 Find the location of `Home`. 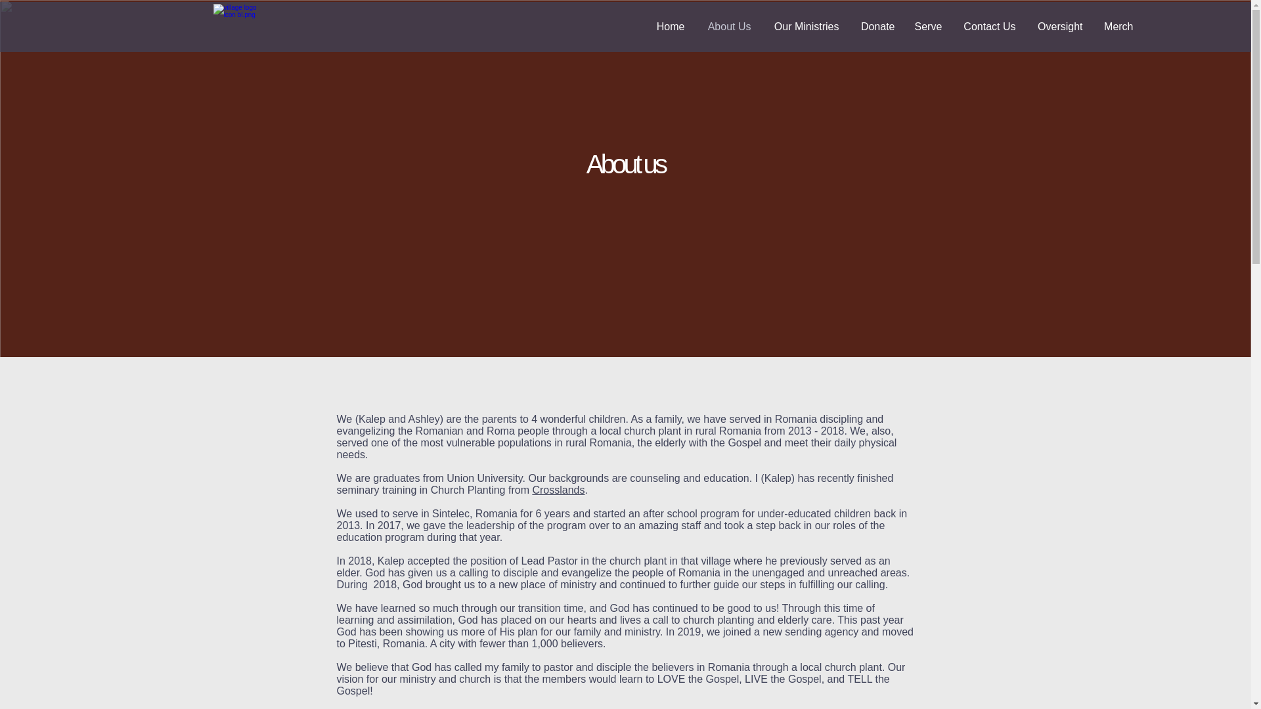

Home is located at coordinates (669, 26).